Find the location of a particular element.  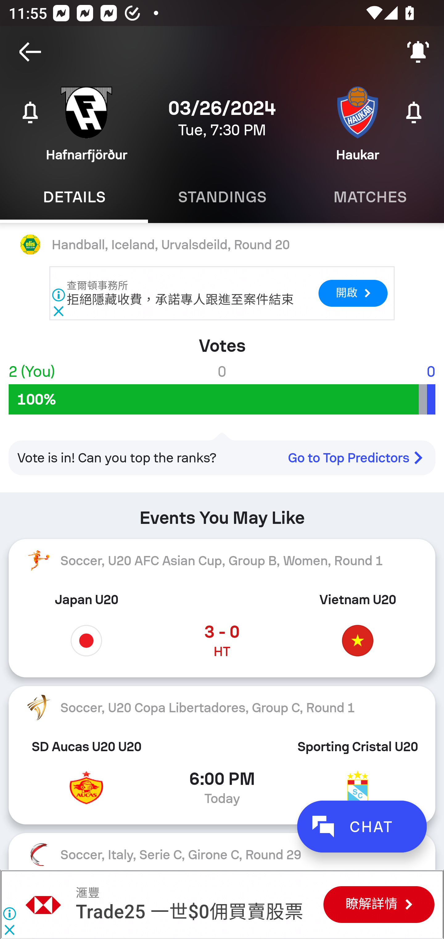

Handball, Iceland, Urvalsdeild, Round 20 is located at coordinates (222, 245).